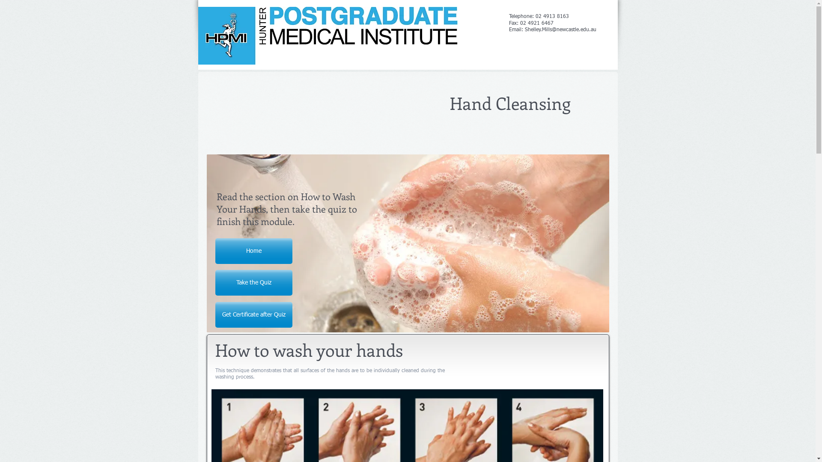  I want to click on Get Certificate after Quiz, so click(253, 315).